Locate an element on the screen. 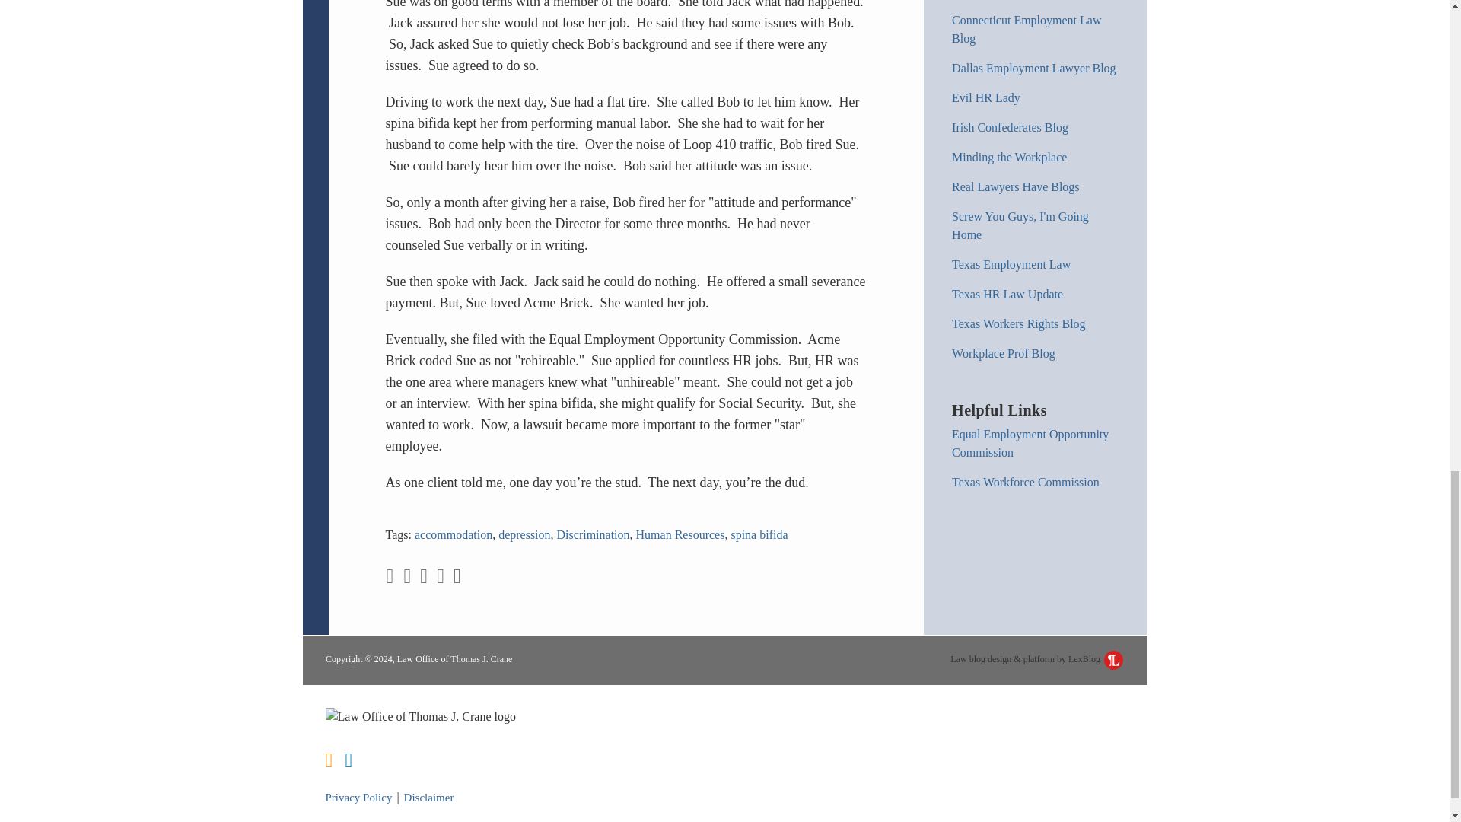 This screenshot has width=1461, height=822. LexBlog Logo is located at coordinates (1114, 661).